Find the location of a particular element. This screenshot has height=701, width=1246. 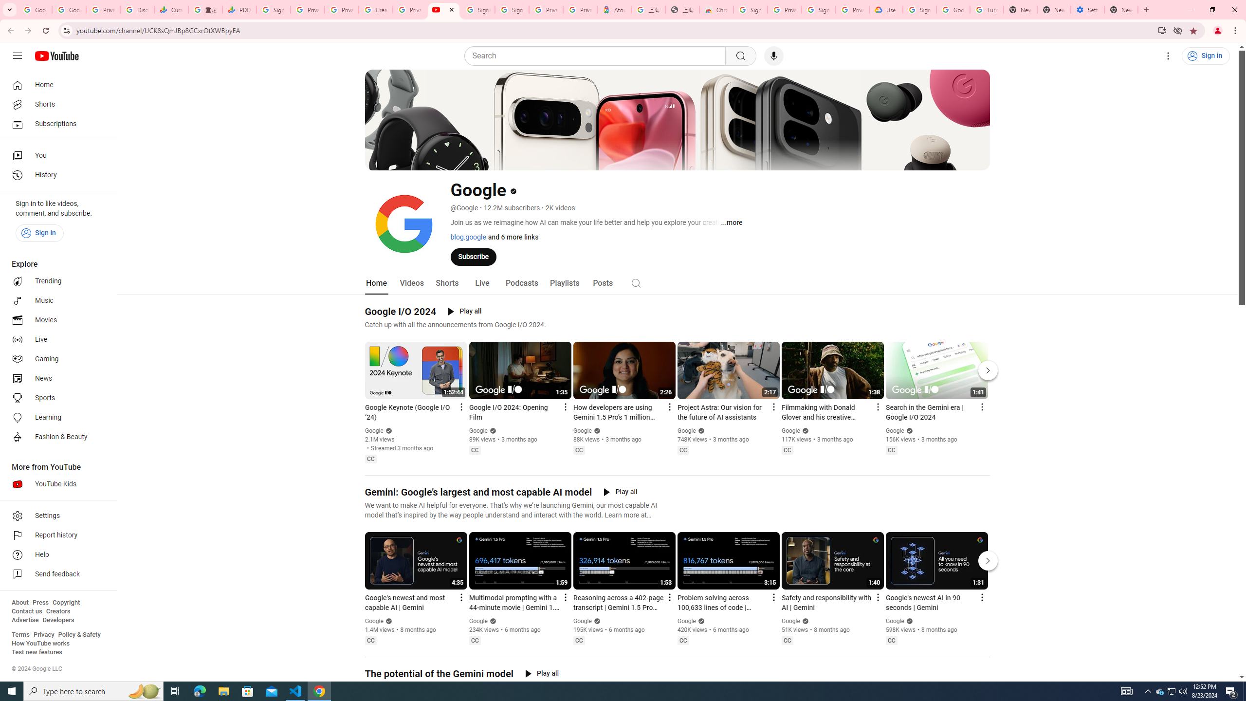

Sign in - Google Accounts is located at coordinates (477, 10).